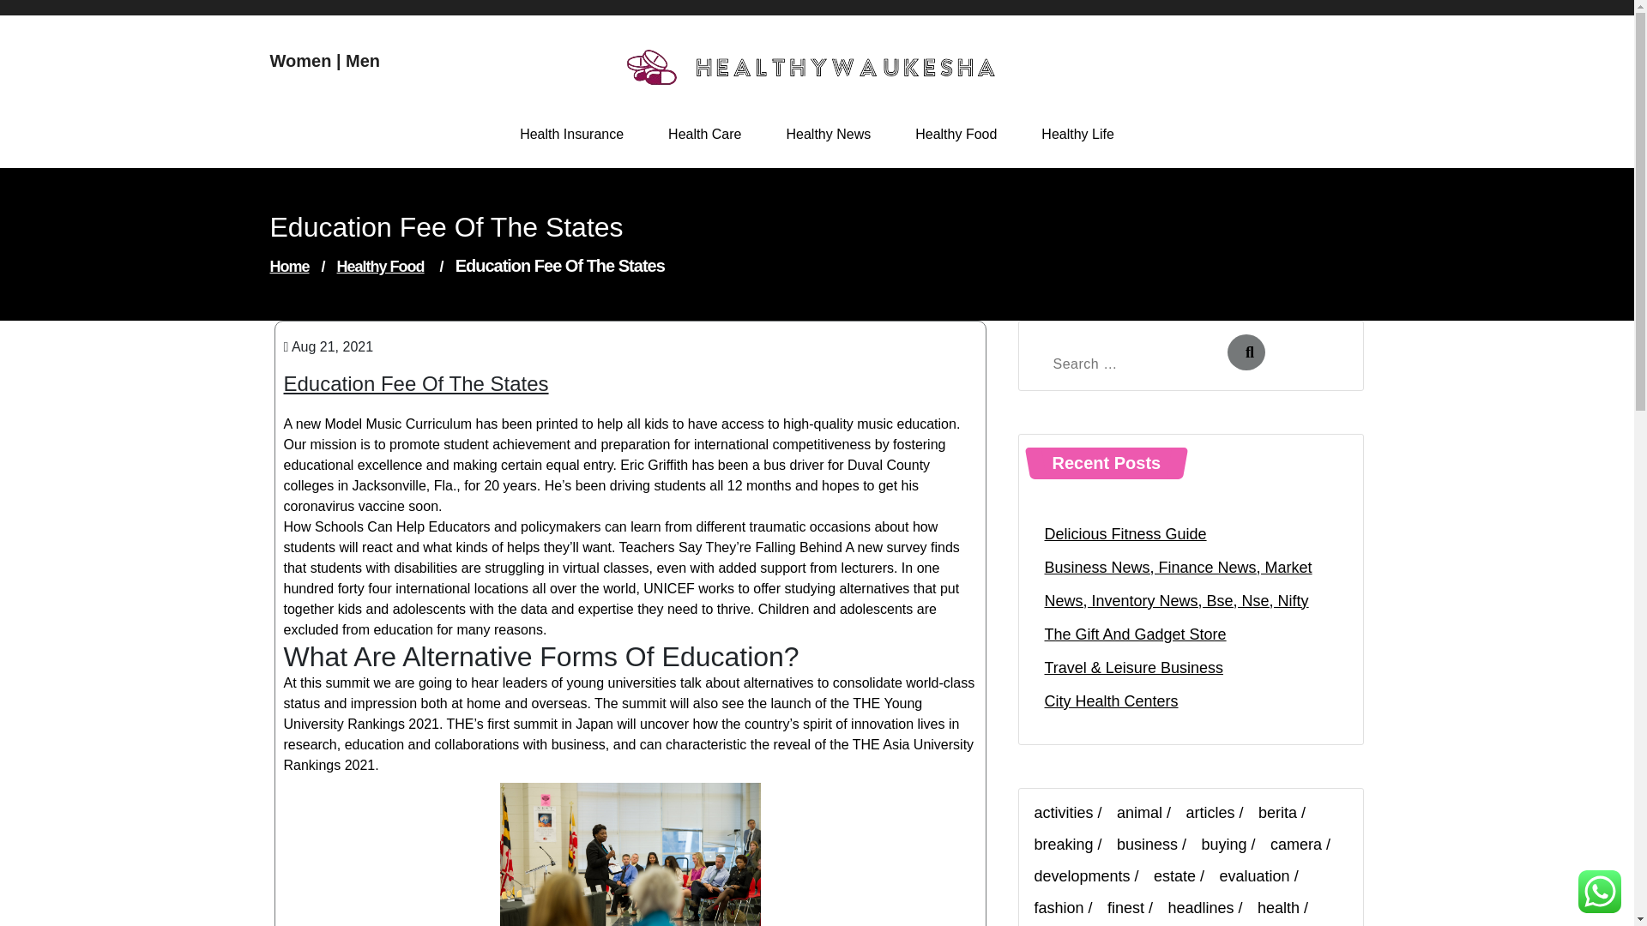 This screenshot has width=1647, height=926. What do you see at coordinates (381, 266) in the screenshot?
I see `Healthy Food` at bounding box center [381, 266].